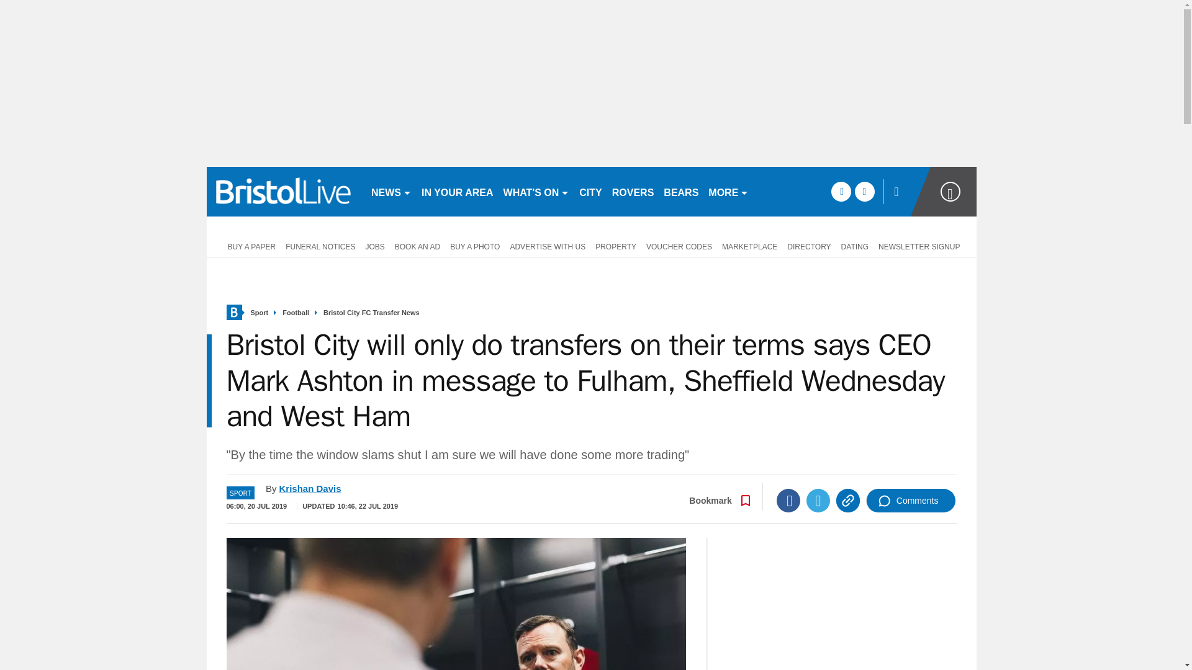 Image resolution: width=1192 pixels, height=670 pixels. What do you see at coordinates (680, 191) in the screenshot?
I see `BEARS` at bounding box center [680, 191].